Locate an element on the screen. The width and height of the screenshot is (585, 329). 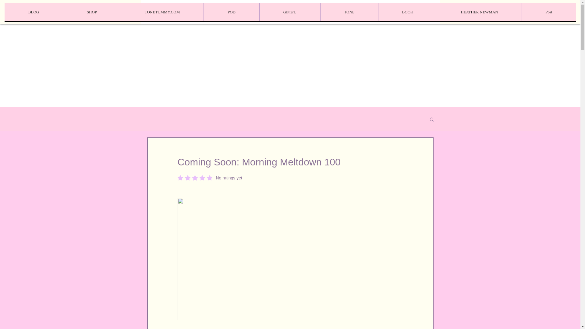
TONE is located at coordinates (349, 12).